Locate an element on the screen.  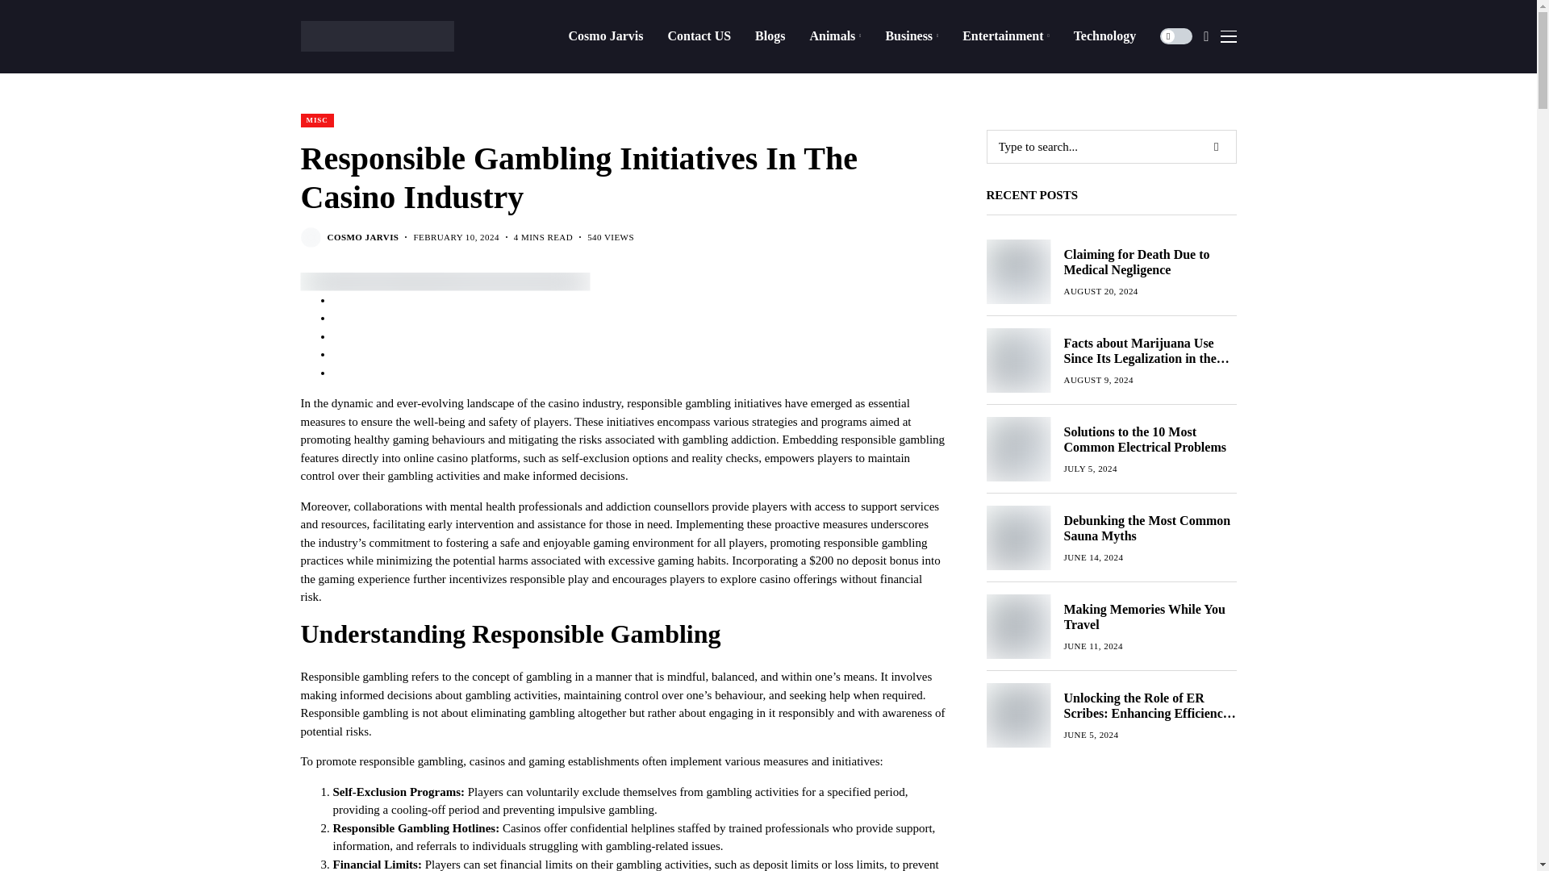
Posts by Cosmo Jarvis is located at coordinates (363, 237).